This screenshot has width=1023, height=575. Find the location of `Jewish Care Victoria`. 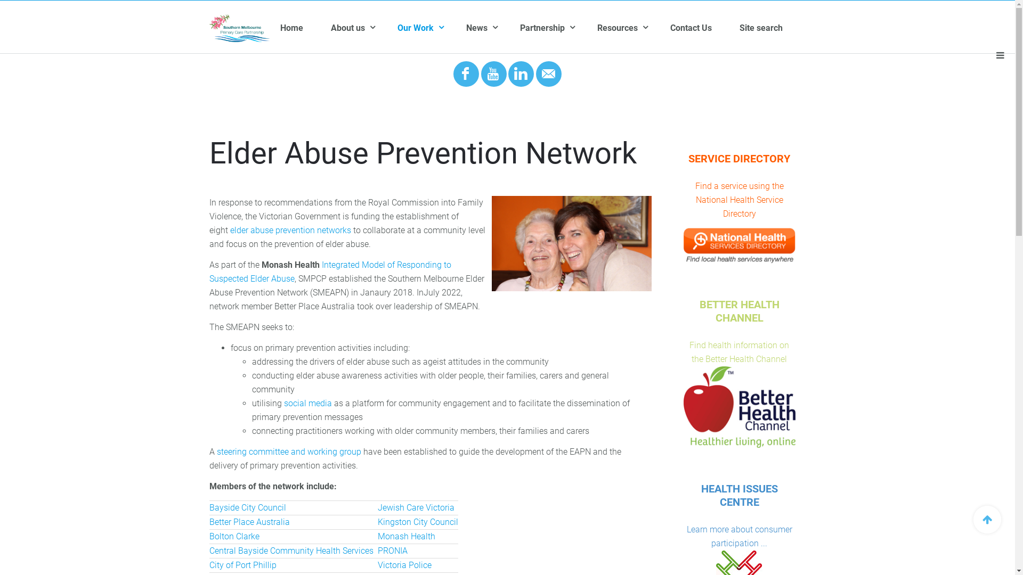

Jewish Care Victoria is located at coordinates (416, 508).